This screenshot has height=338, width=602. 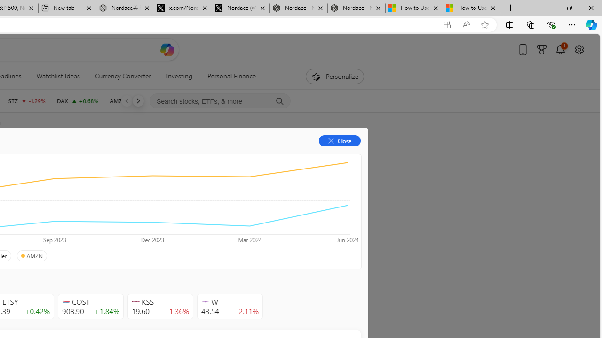 What do you see at coordinates (179, 76) in the screenshot?
I see `Investing` at bounding box center [179, 76].